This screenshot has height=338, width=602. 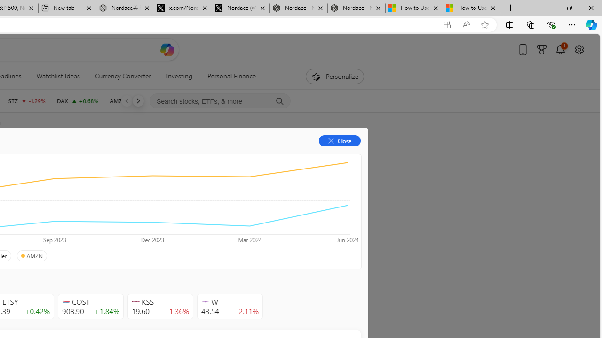 What do you see at coordinates (179, 76) in the screenshot?
I see `Investing` at bounding box center [179, 76].